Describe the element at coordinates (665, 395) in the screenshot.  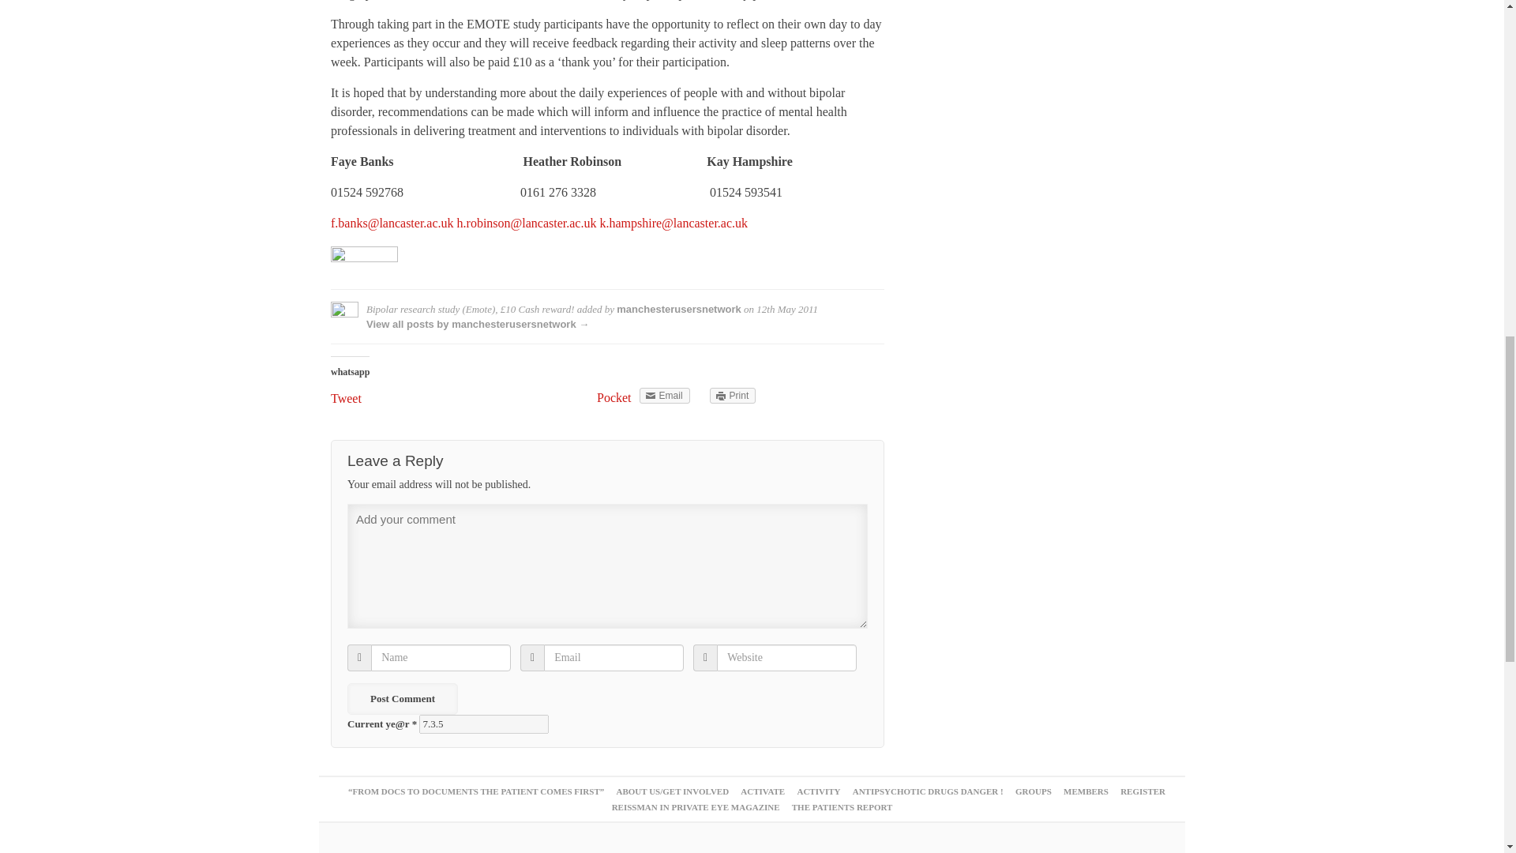
I see `Email` at that location.